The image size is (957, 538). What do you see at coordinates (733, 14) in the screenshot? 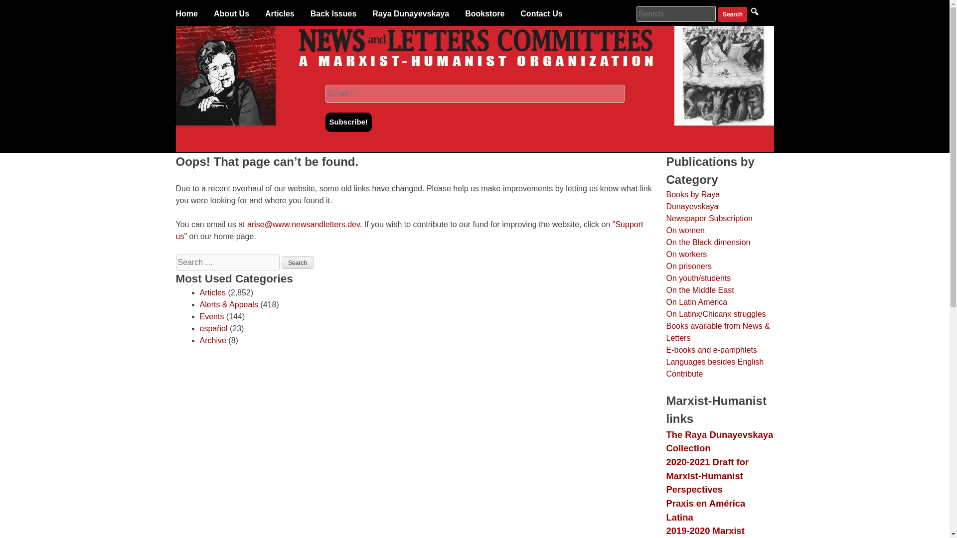
I see `Search` at bounding box center [733, 14].